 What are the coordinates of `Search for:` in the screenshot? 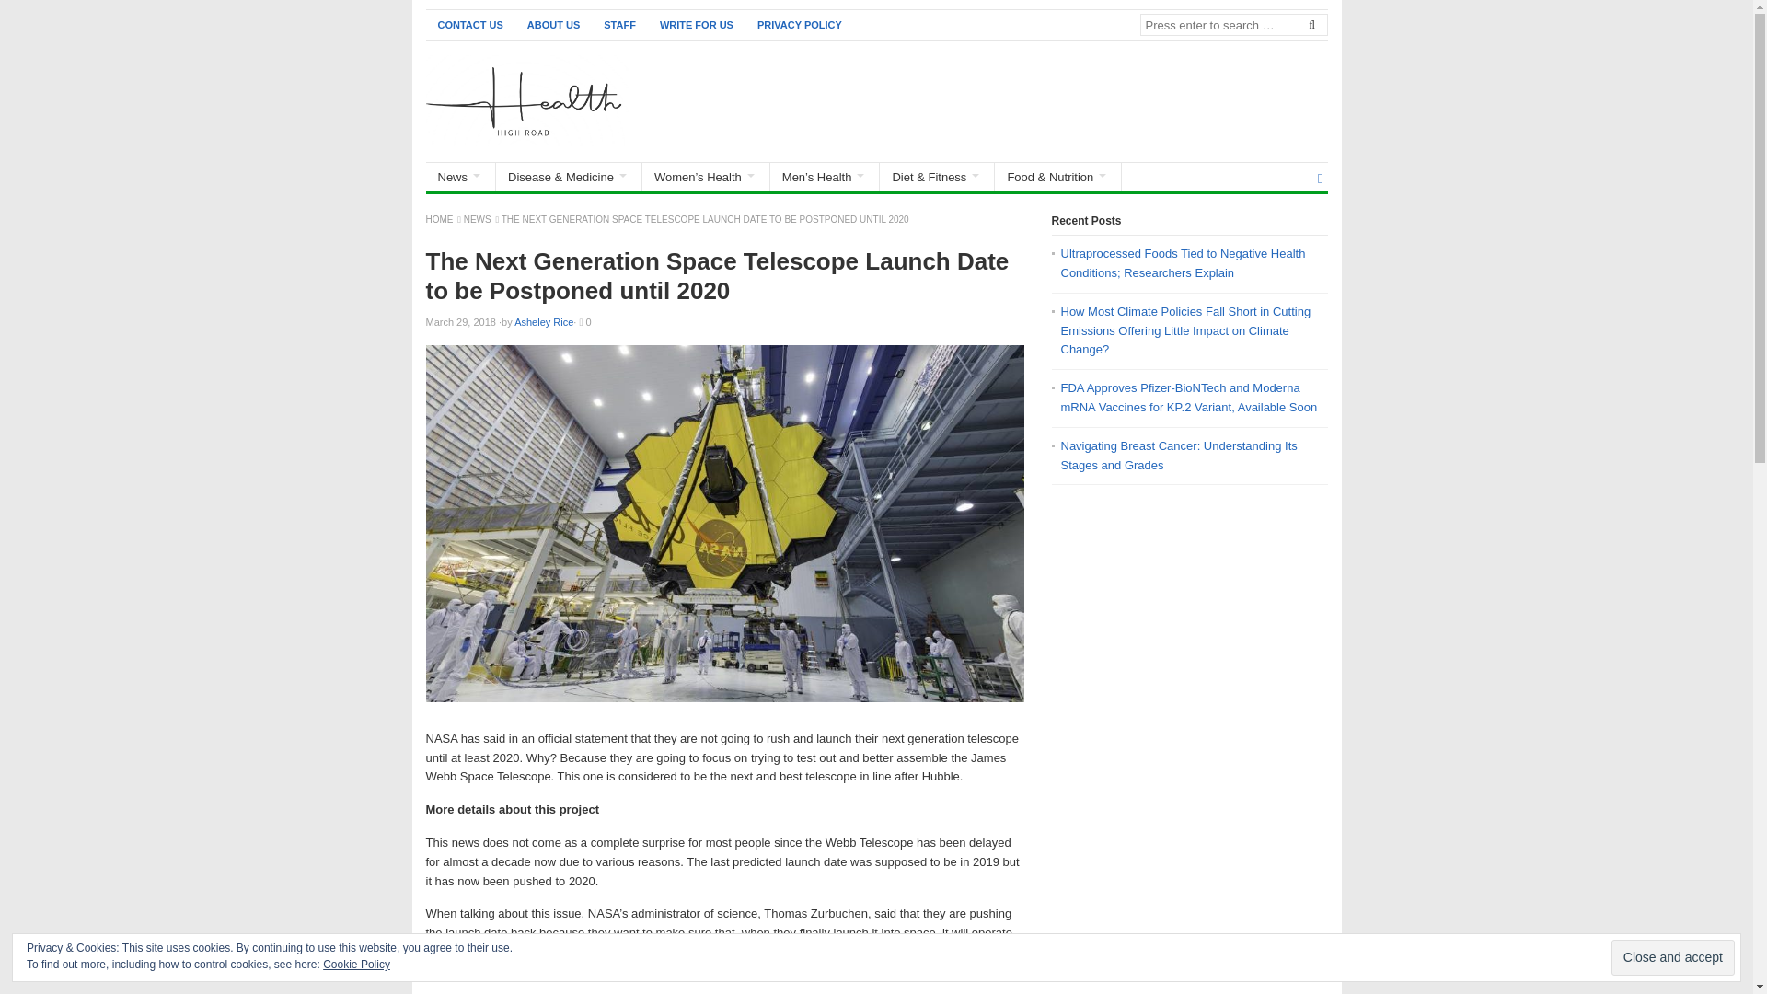 It's located at (1233, 24).